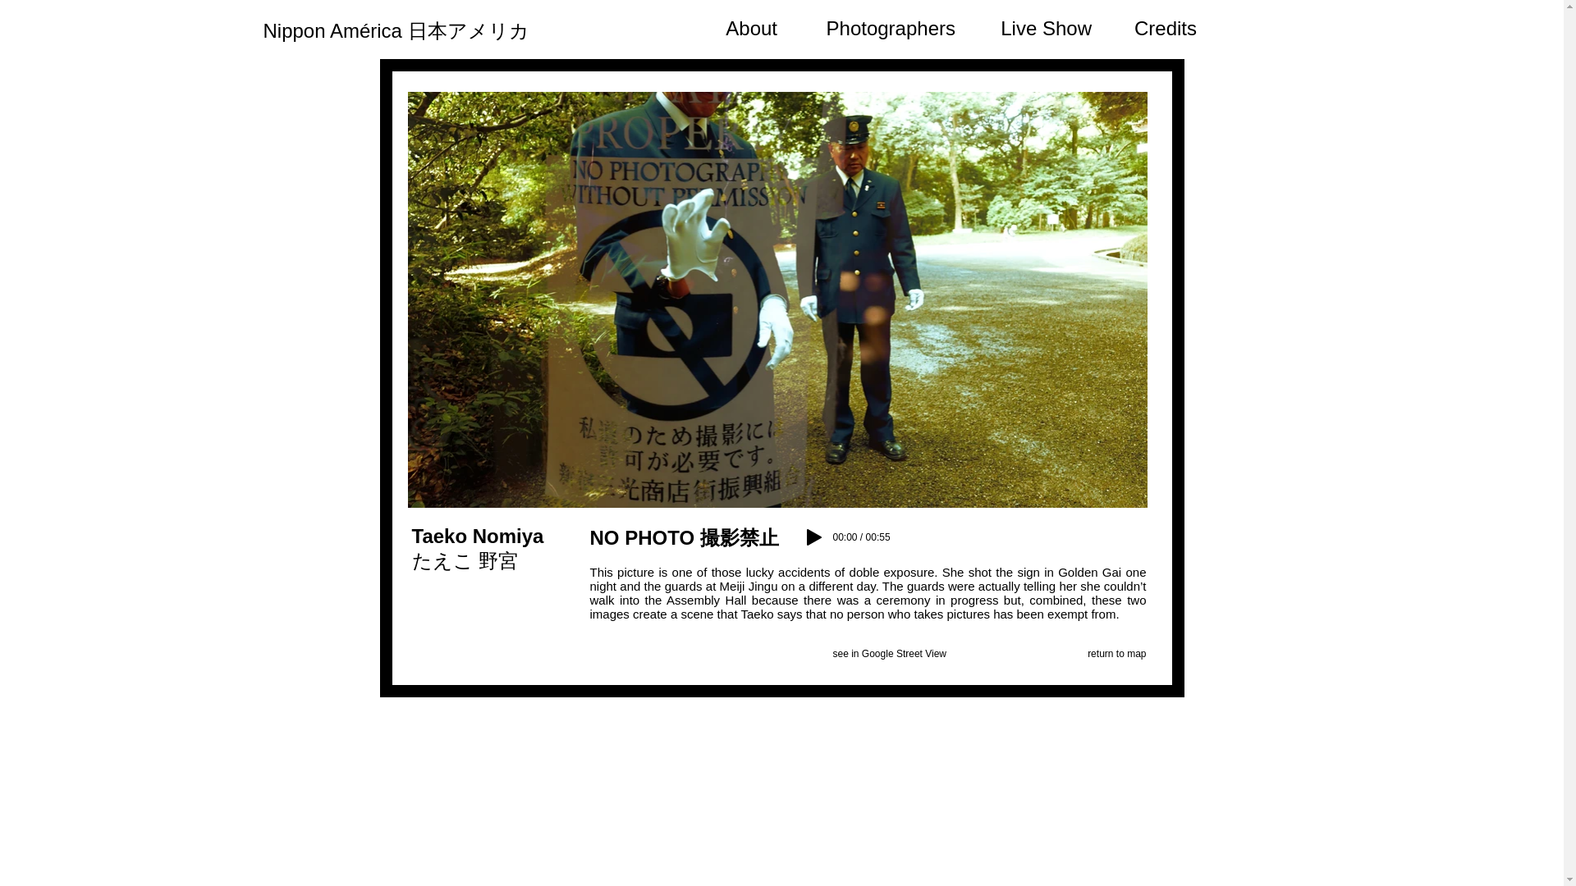 The width and height of the screenshot is (1576, 886). I want to click on return to map, so click(1116, 653).